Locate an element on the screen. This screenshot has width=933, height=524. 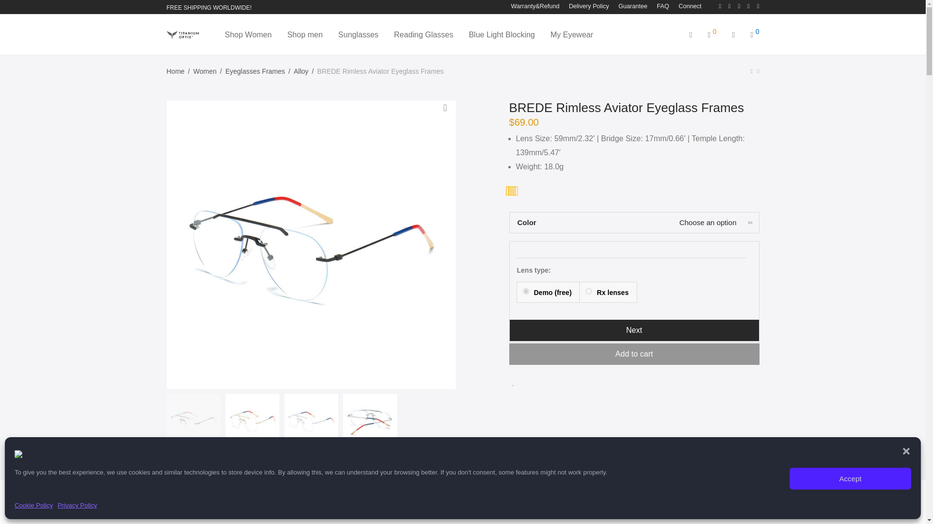
Cookie Policy is located at coordinates (34, 506).